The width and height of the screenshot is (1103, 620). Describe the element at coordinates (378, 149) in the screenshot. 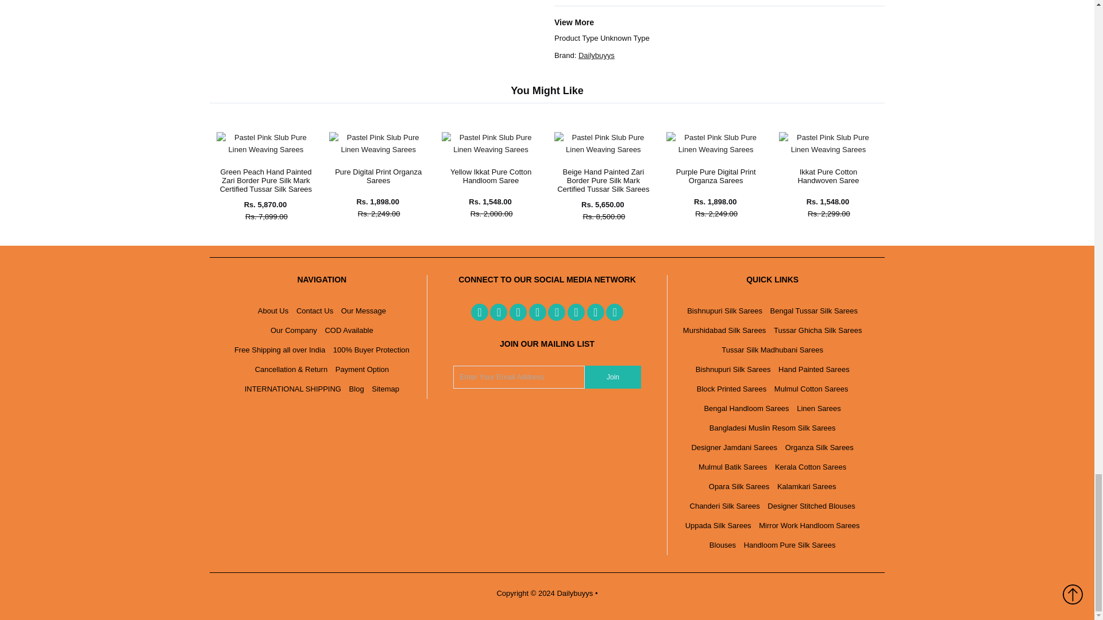

I see `Pure Digital Print Organza Sarees` at that location.